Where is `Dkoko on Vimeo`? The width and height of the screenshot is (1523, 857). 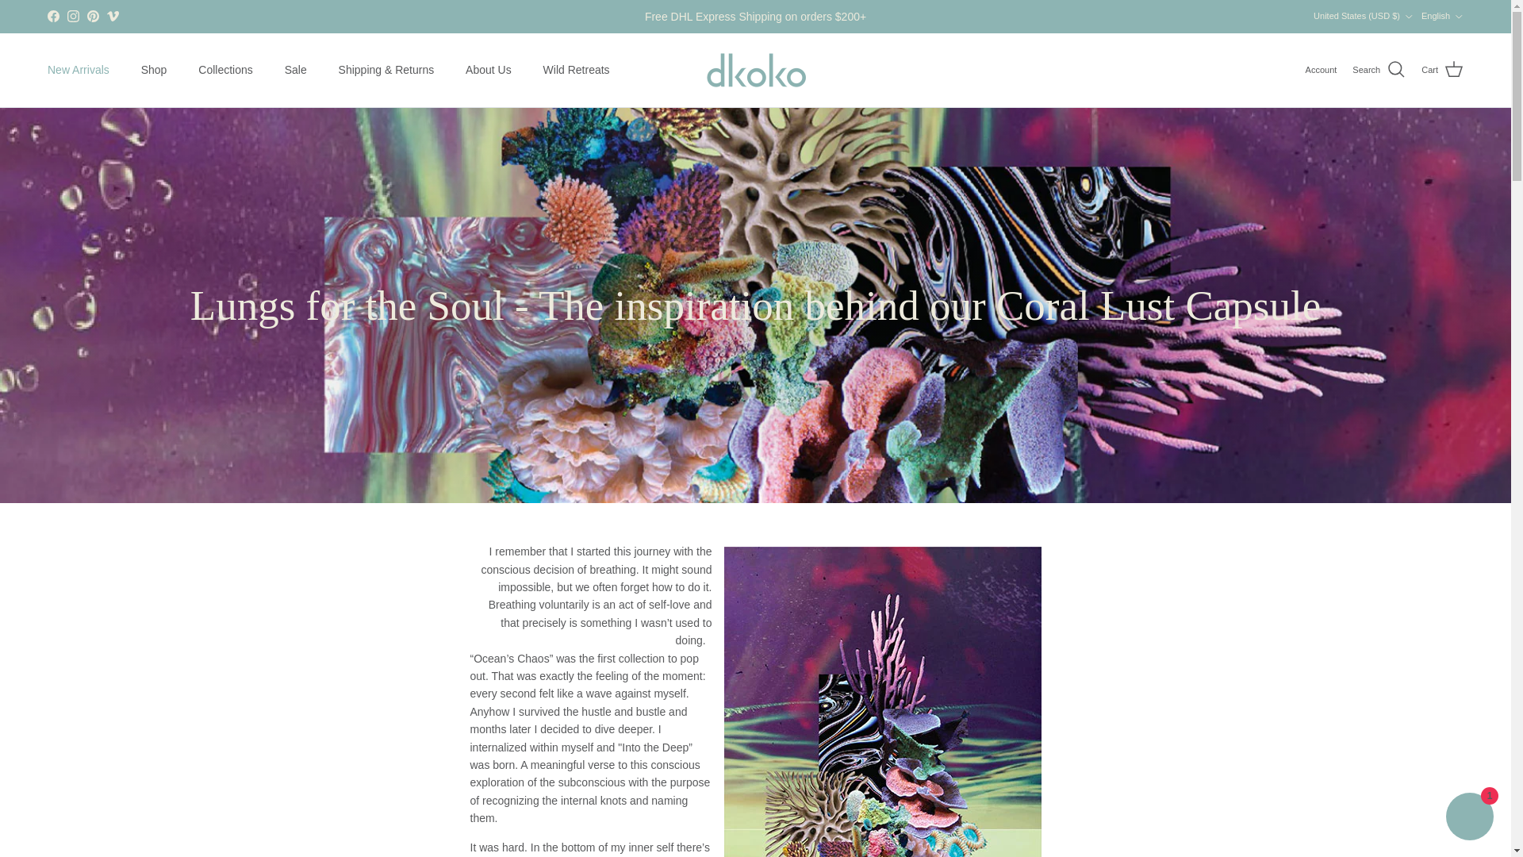 Dkoko on Vimeo is located at coordinates (113, 16).